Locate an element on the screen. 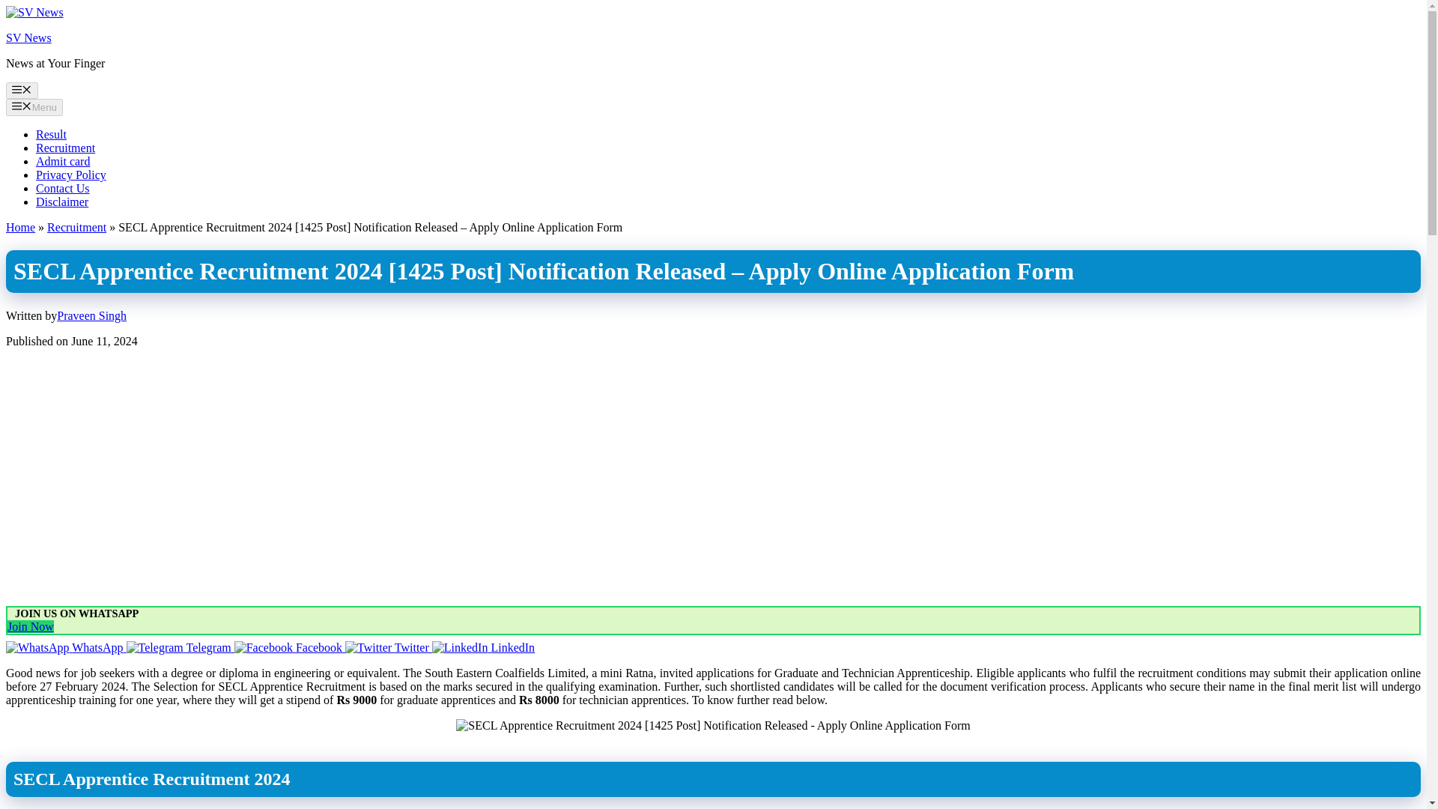  Result is located at coordinates (51, 133).